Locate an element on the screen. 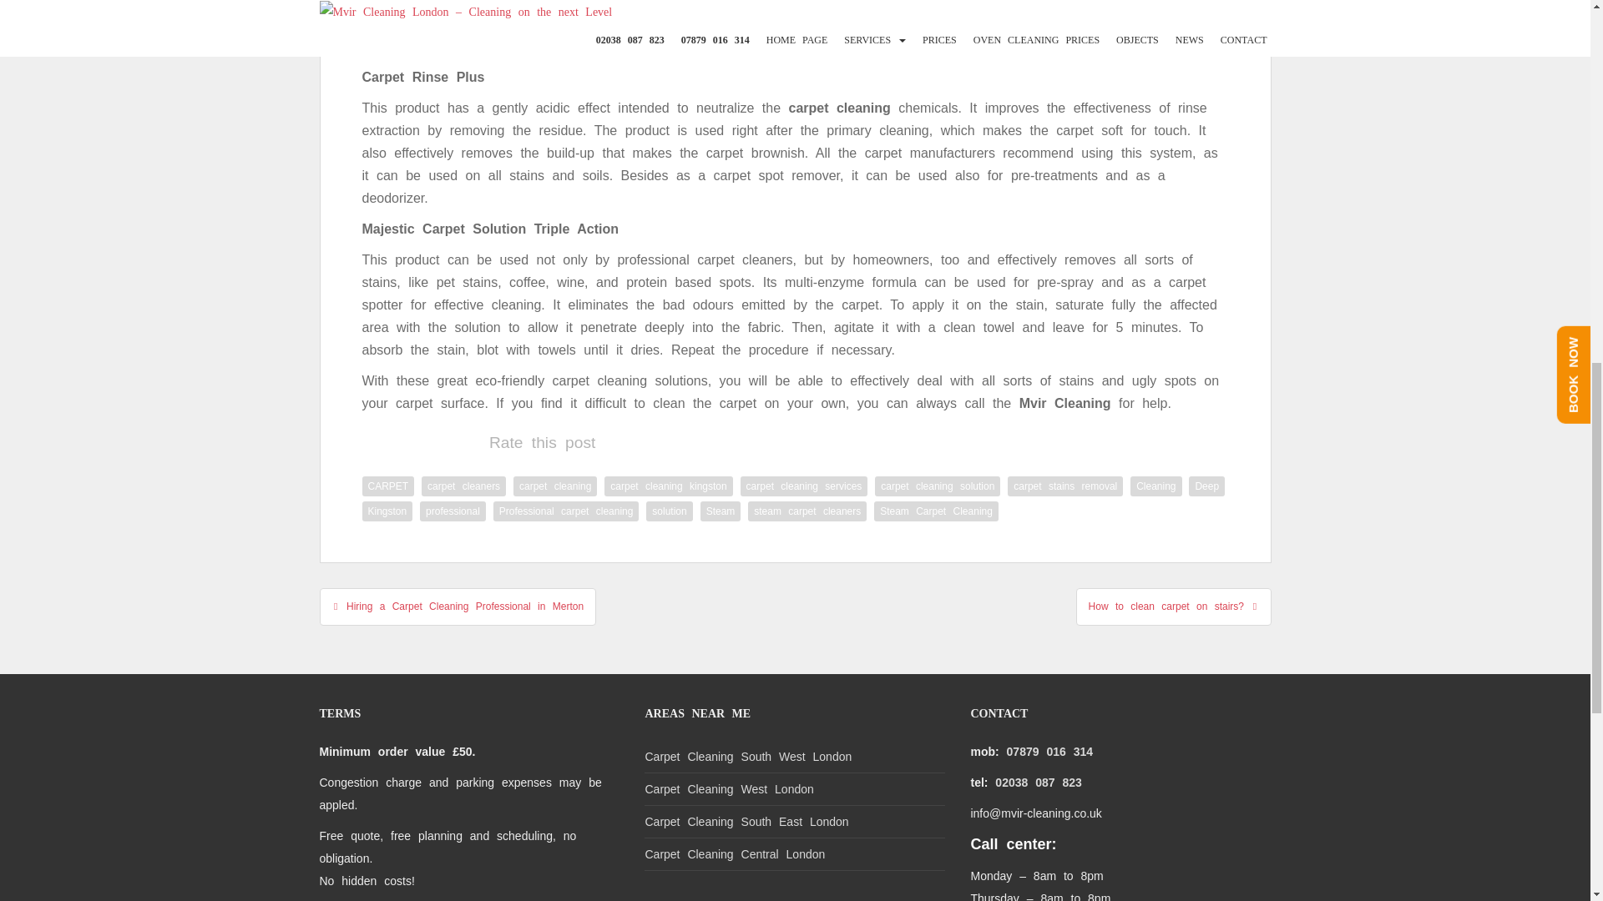 This screenshot has height=901, width=1603. Deep is located at coordinates (1206, 486).